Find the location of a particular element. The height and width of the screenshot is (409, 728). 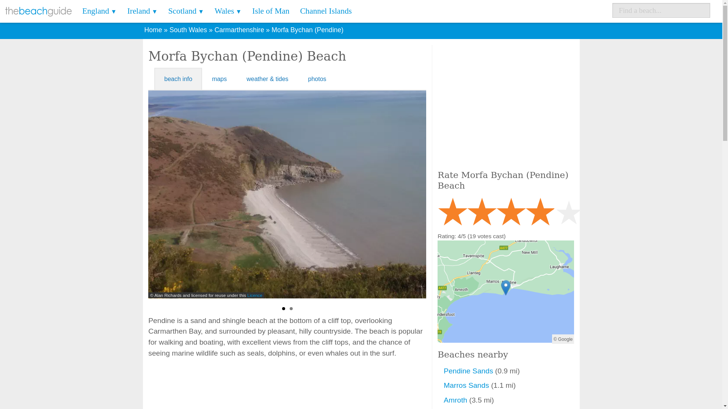

Licence is located at coordinates (255, 295).